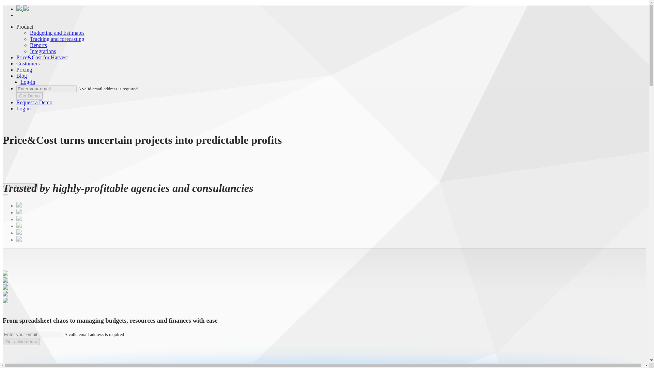 The width and height of the screenshot is (654, 368). I want to click on Log in, so click(24, 108).